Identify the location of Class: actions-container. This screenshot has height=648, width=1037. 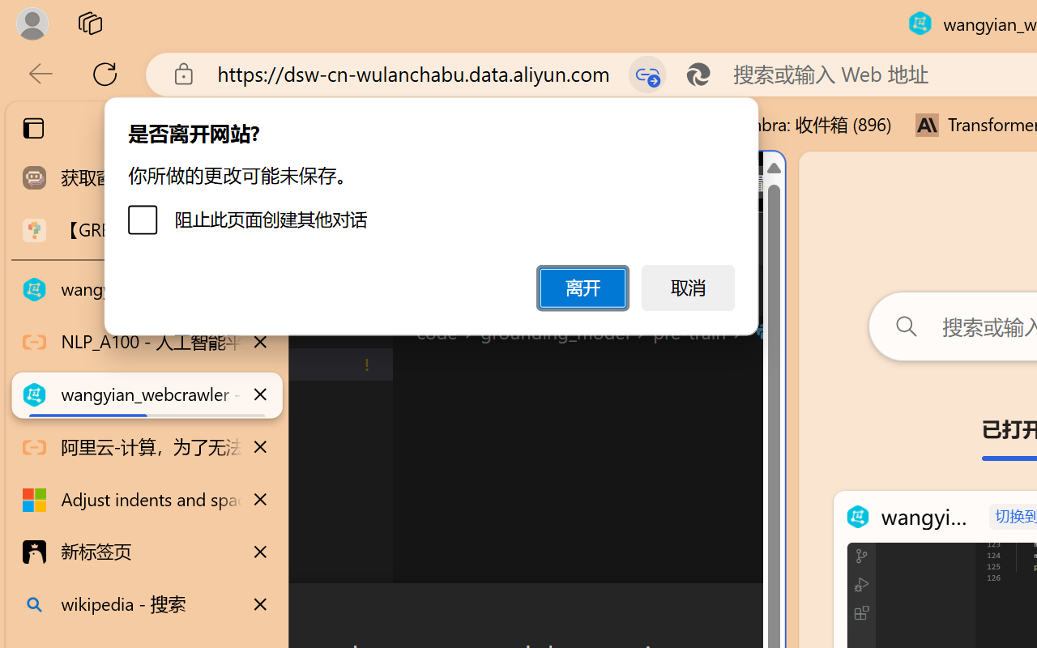
(429, 612).